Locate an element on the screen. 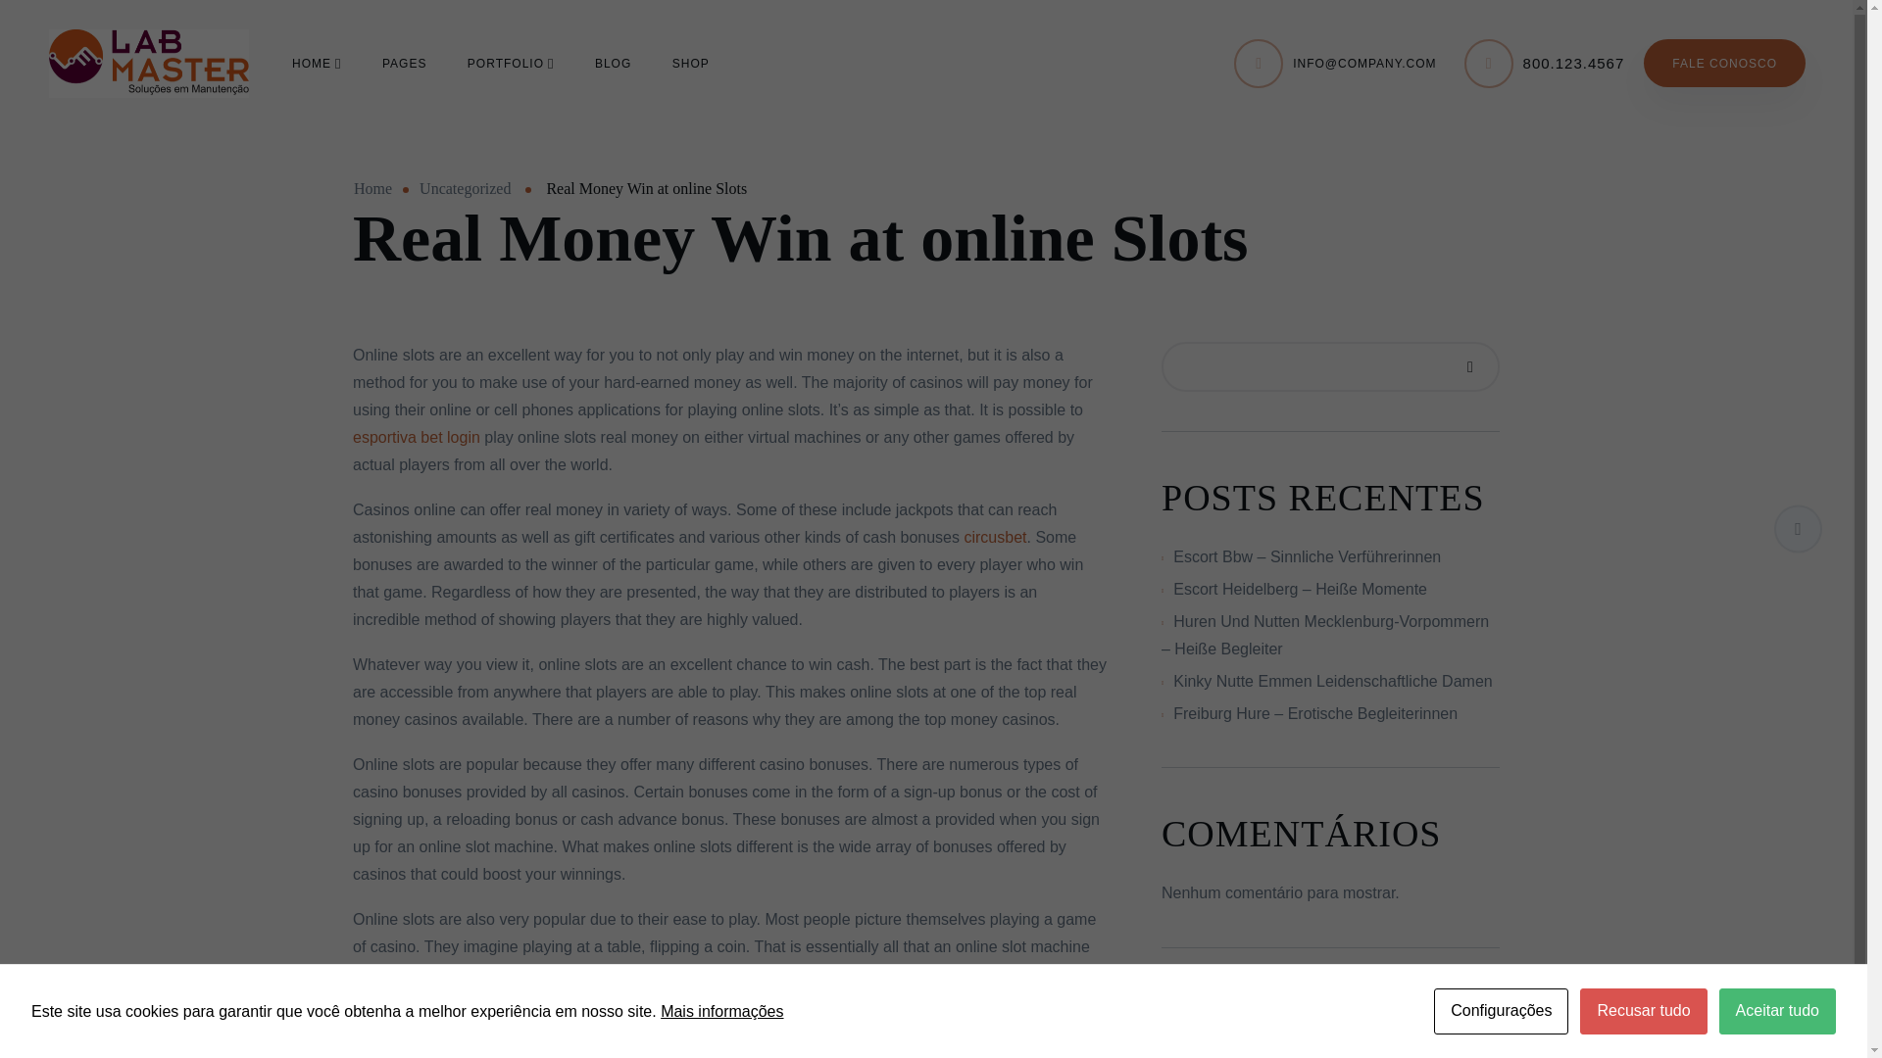  BLOG is located at coordinates (612, 62).